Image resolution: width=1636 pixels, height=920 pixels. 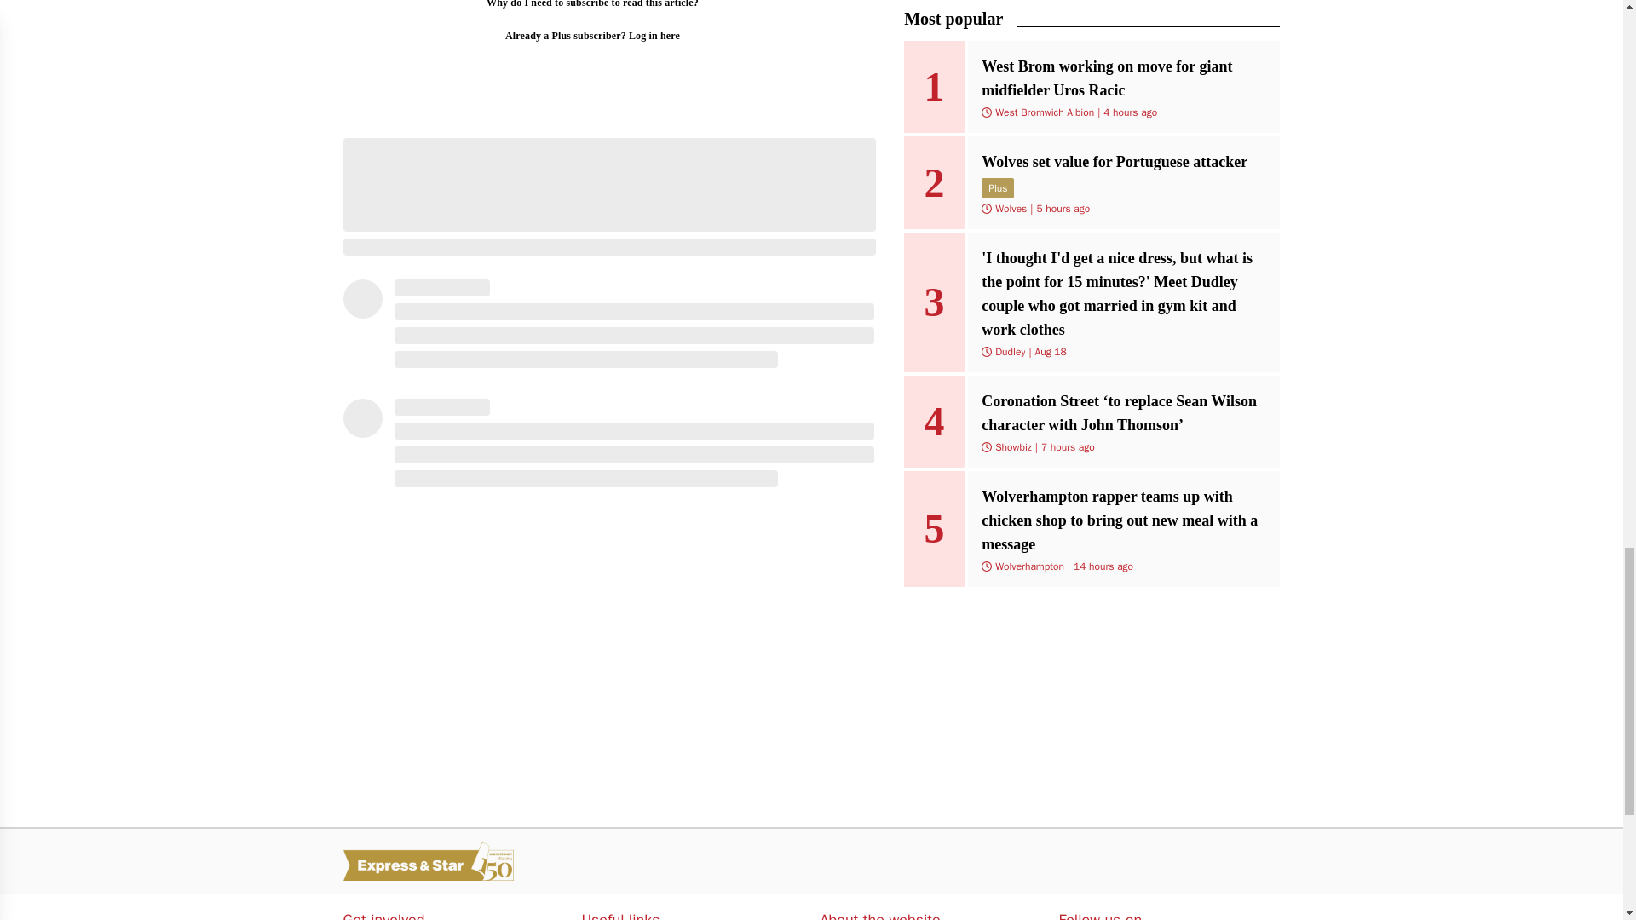 What do you see at coordinates (1010, 352) in the screenshot?
I see `Dudley` at bounding box center [1010, 352].